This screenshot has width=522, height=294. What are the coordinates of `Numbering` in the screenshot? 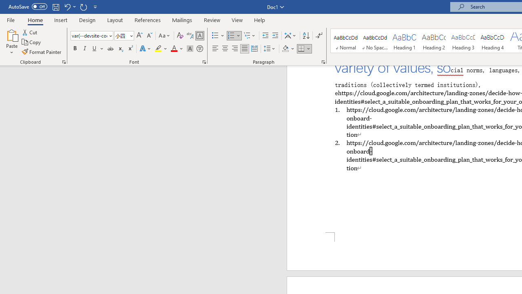 It's located at (231, 36).